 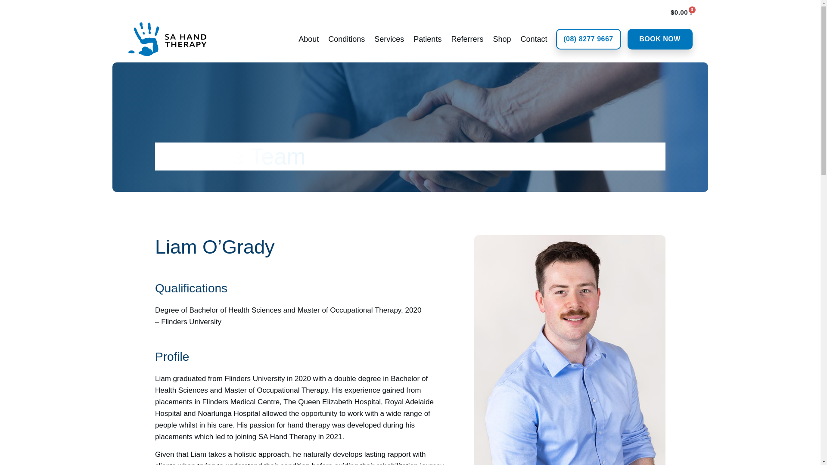 What do you see at coordinates (389, 39) in the screenshot?
I see `Services` at bounding box center [389, 39].